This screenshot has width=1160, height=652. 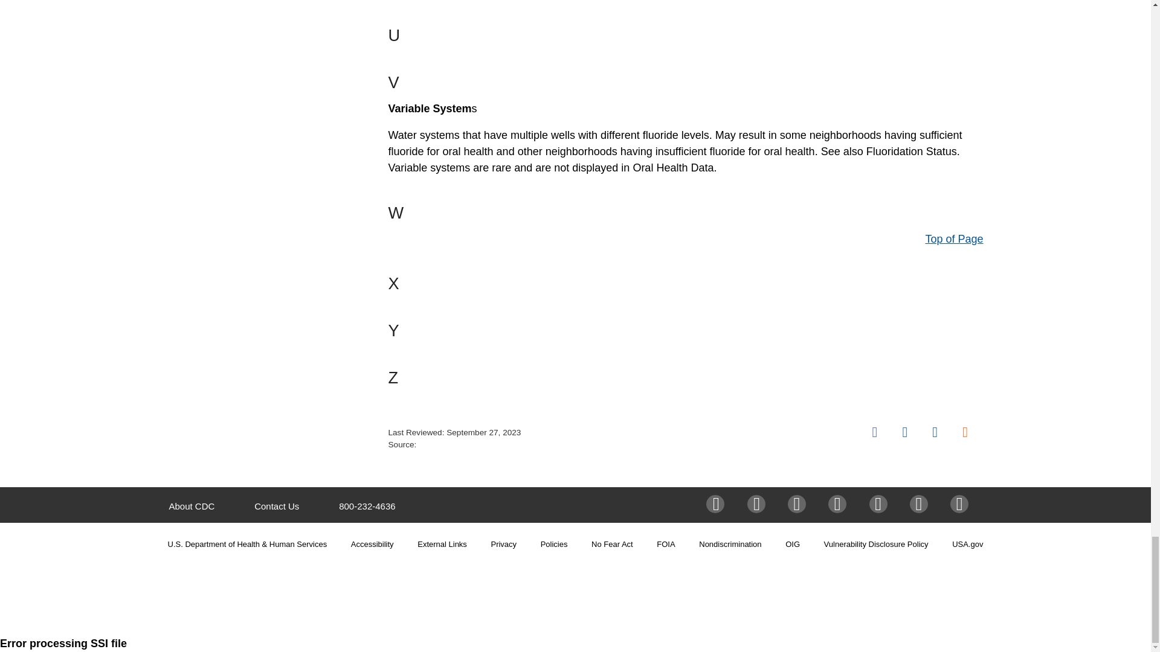 What do you see at coordinates (965, 432) in the screenshot?
I see `Embed this Page` at bounding box center [965, 432].